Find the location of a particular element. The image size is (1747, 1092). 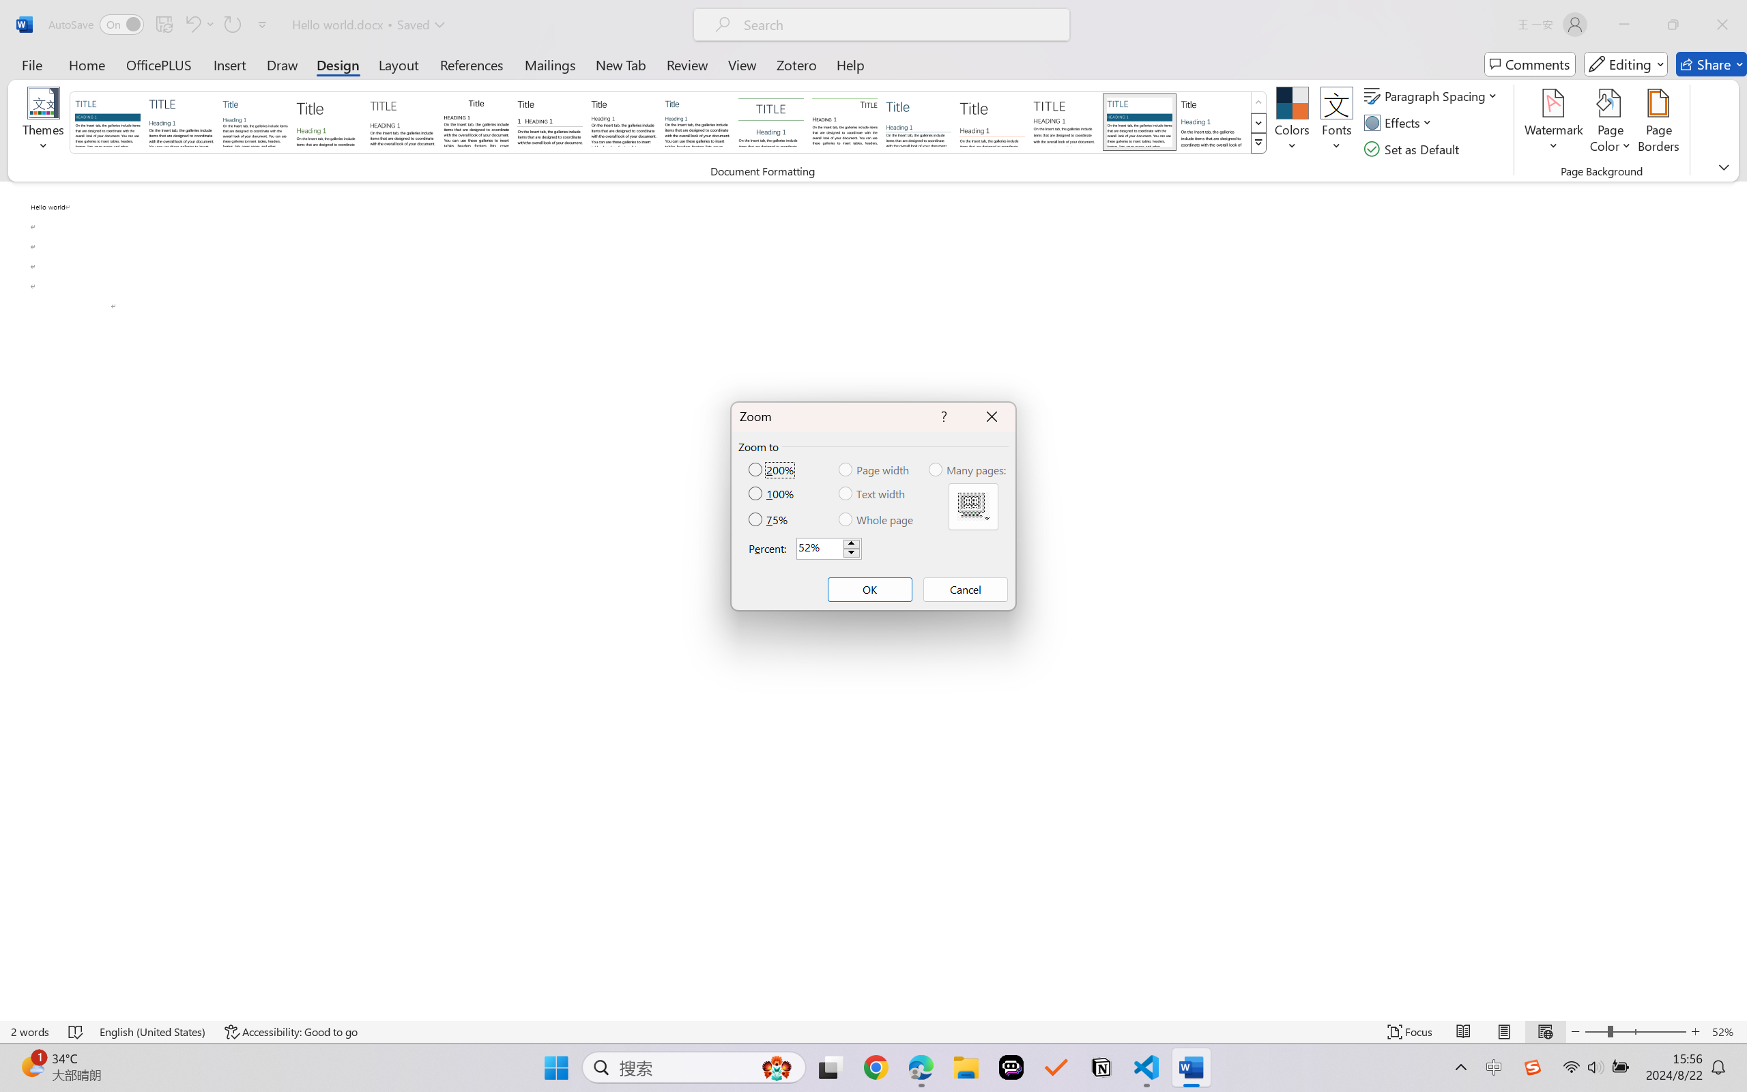

Style Set is located at coordinates (1258, 143).